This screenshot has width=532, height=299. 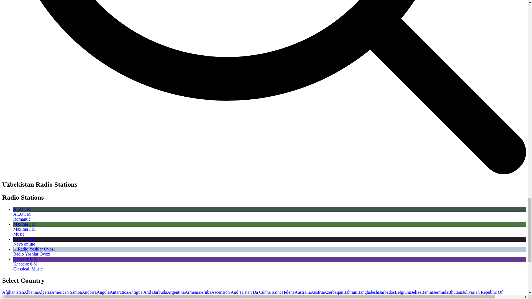 I want to click on Andorra, so click(x=89, y=292).